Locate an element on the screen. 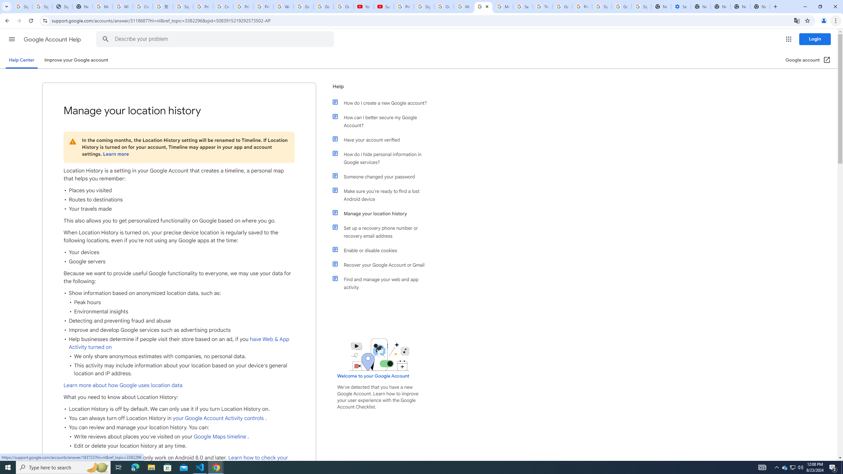  Search our Doodle Library Collection - Google Doodles is located at coordinates (523, 7).